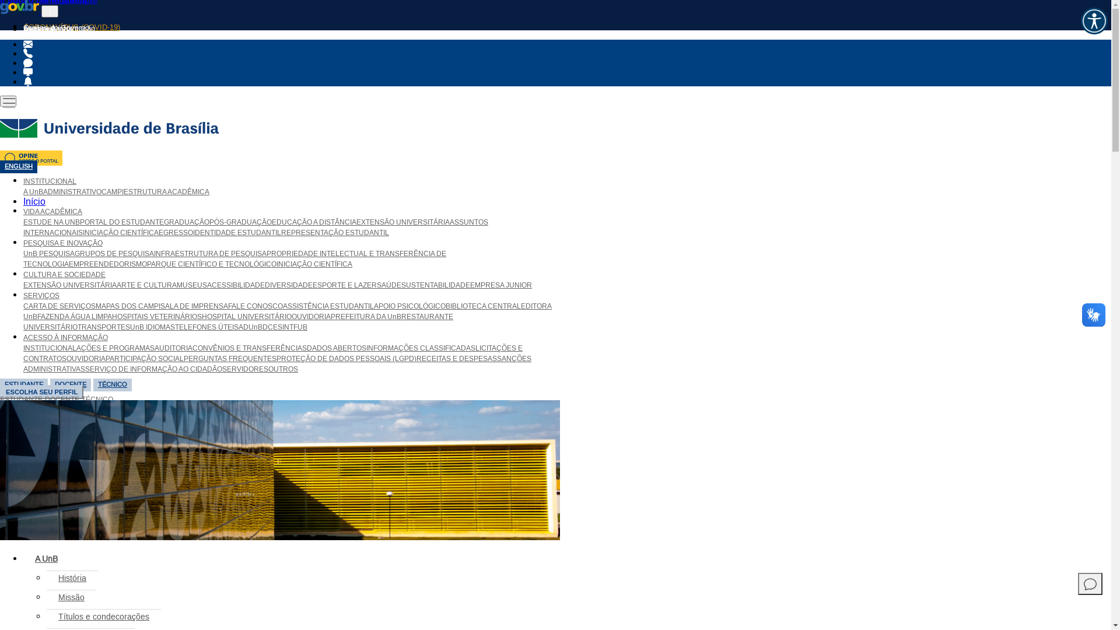  Describe the element at coordinates (122, 222) in the screenshot. I see `PORTAL DO ESTUDANTE` at that location.